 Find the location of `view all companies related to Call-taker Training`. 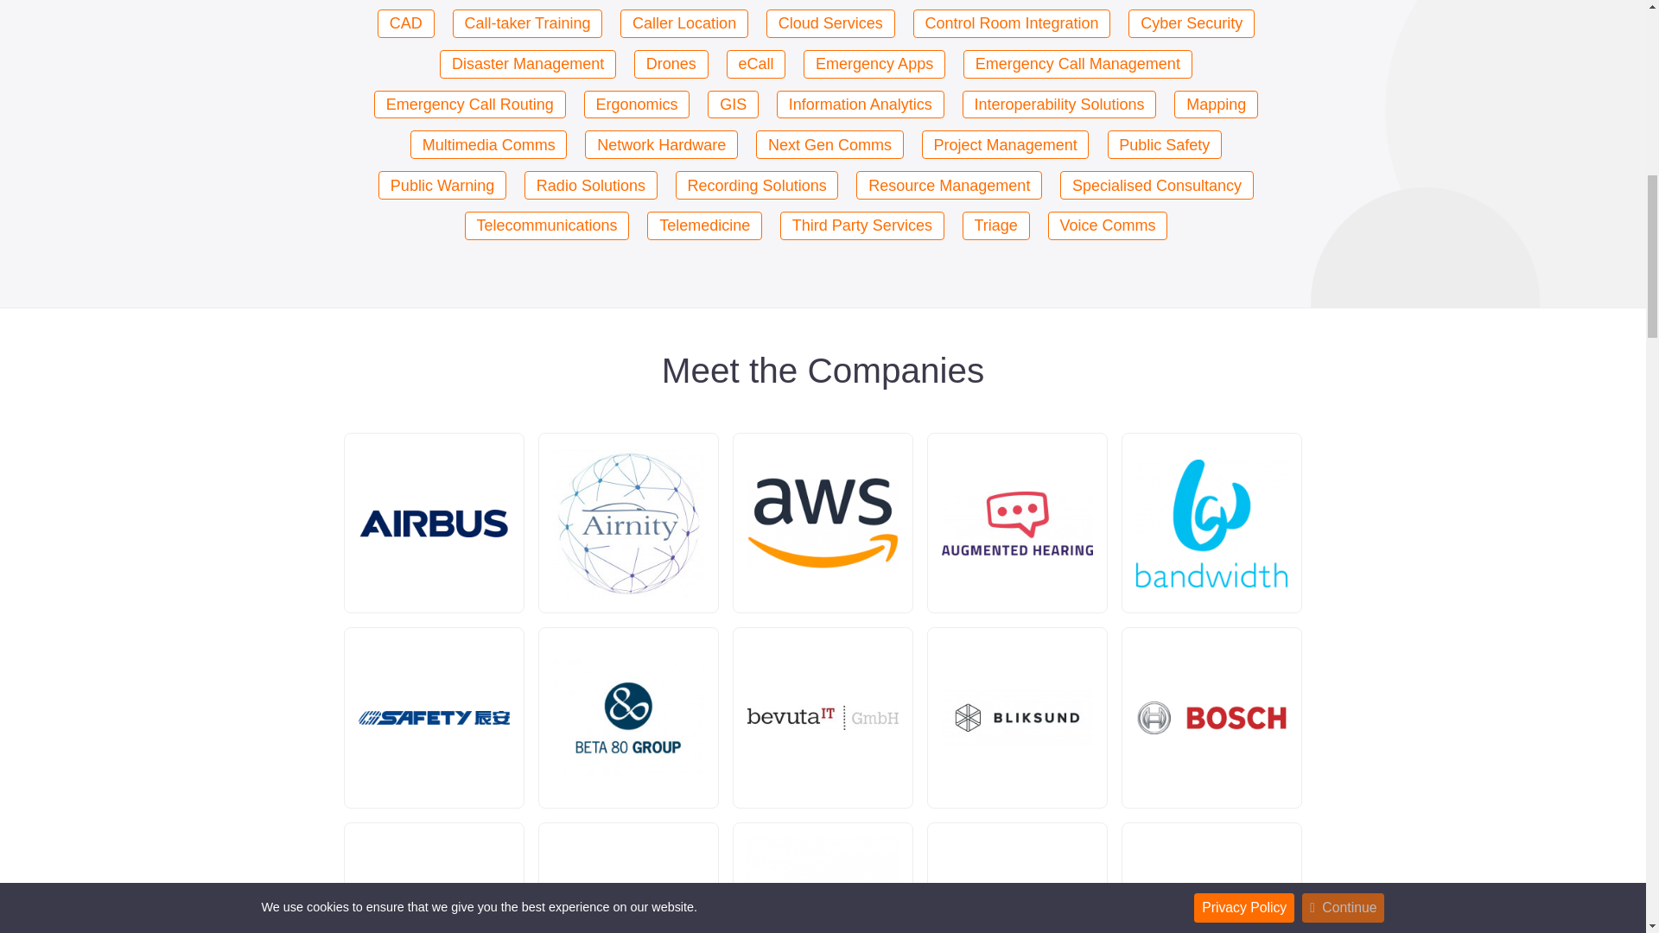

view all companies related to Call-taker Training is located at coordinates (528, 23).